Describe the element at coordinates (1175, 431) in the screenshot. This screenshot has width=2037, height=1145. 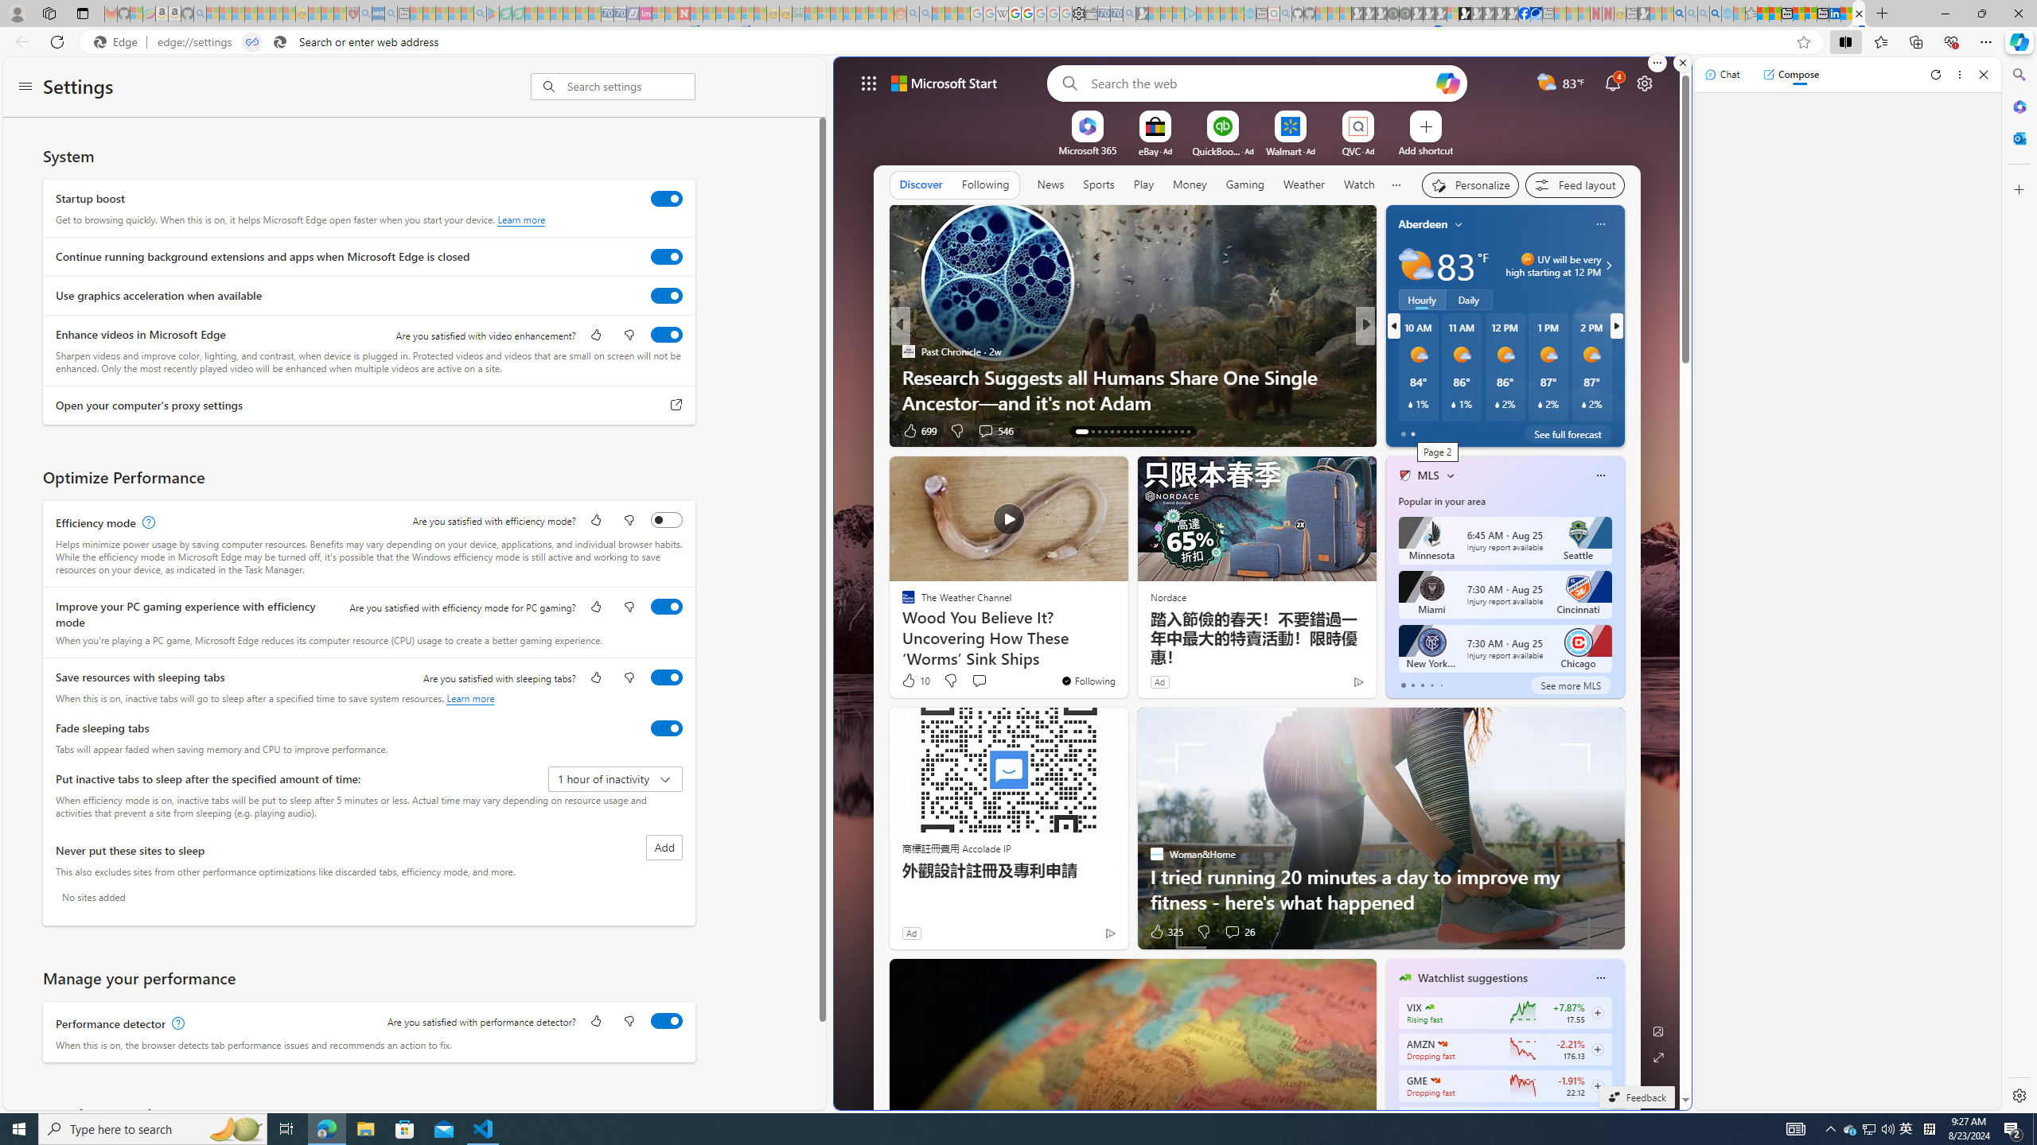
I see `AutomationID: tab-27` at that location.